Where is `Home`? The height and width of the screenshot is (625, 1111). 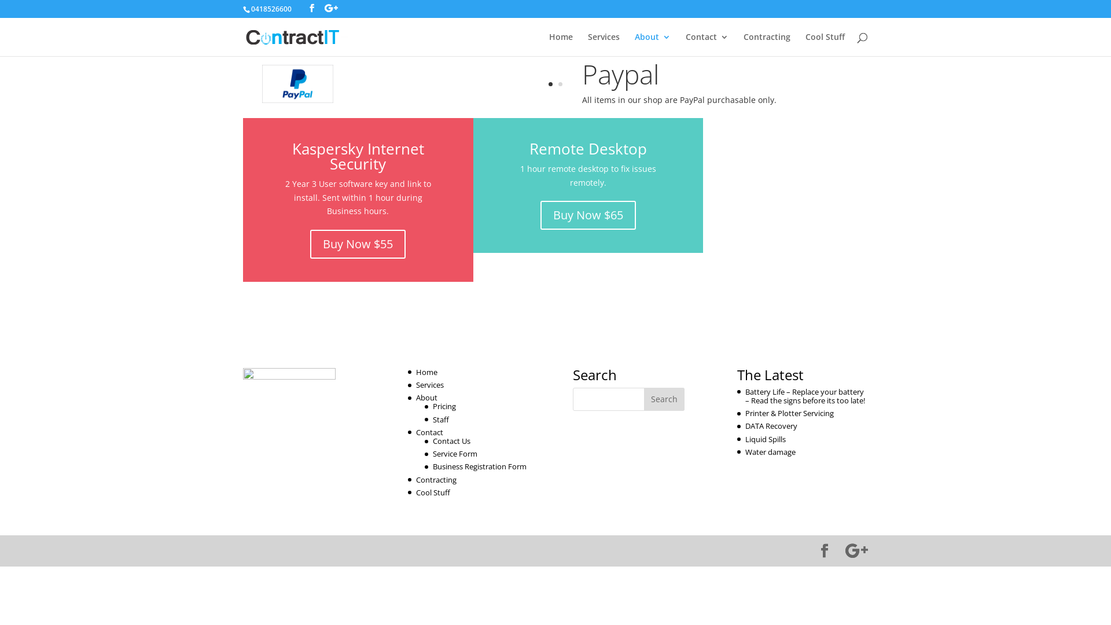 Home is located at coordinates (427, 372).